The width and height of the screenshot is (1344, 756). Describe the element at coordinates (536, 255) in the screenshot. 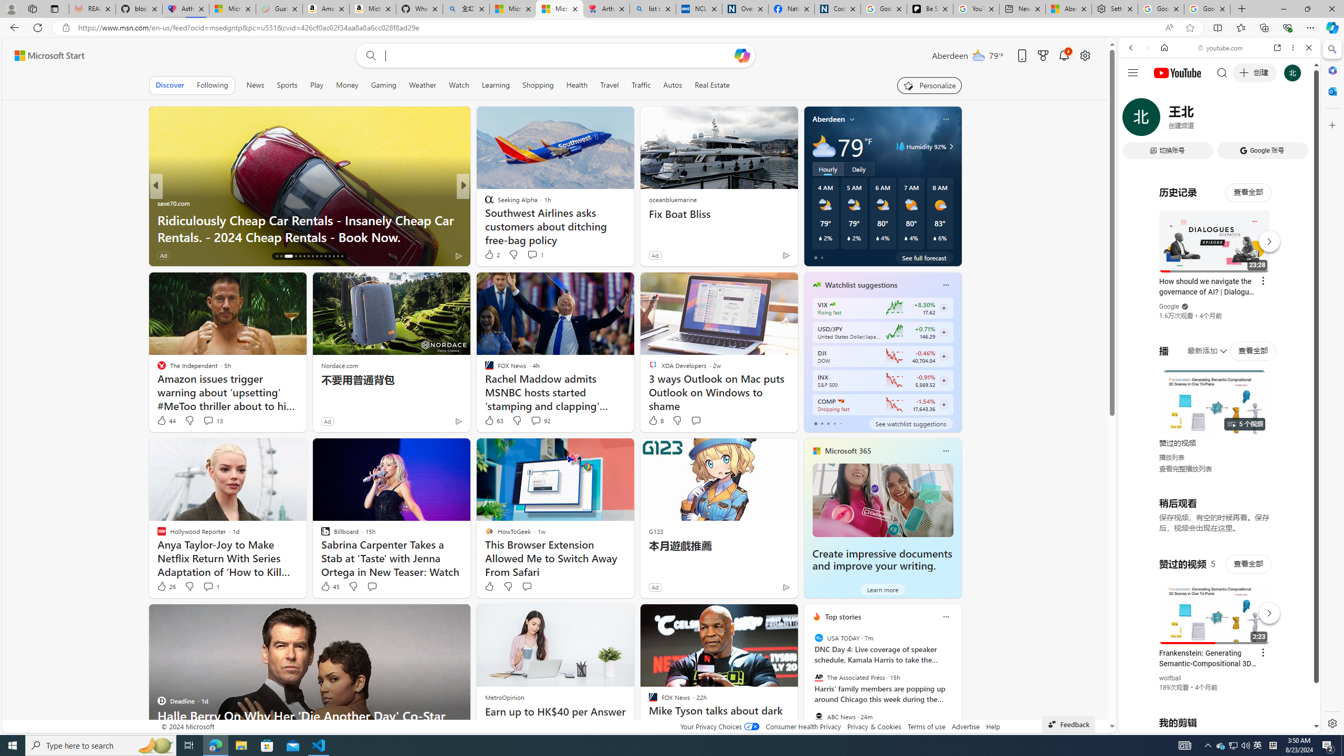

I see `View comments 7 Comment` at that location.